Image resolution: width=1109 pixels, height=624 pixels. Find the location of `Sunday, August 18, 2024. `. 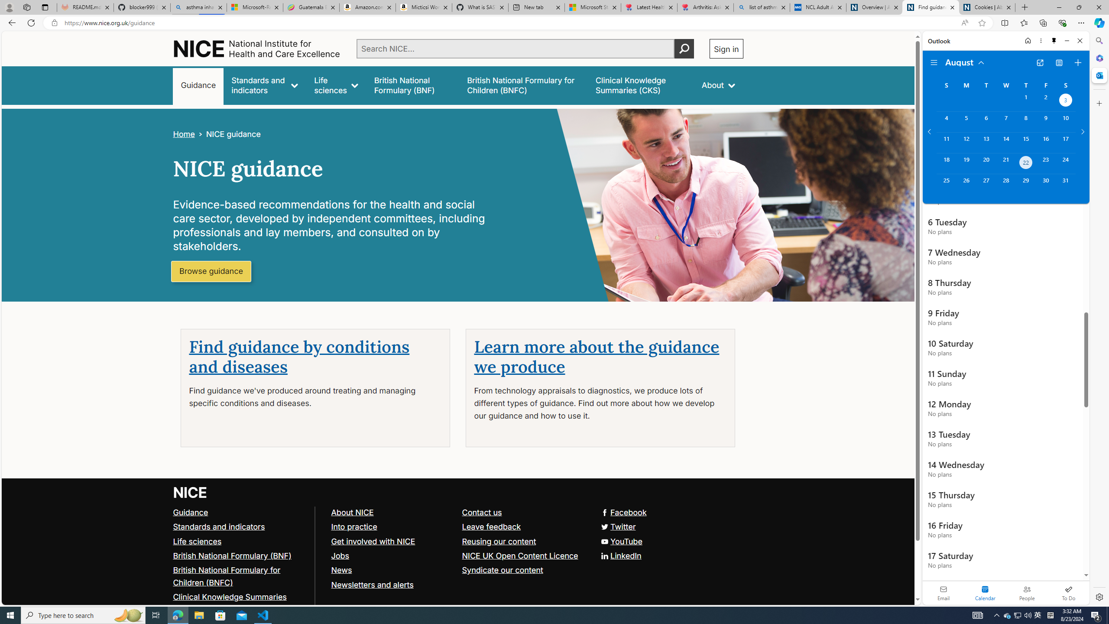

Sunday, August 18, 2024.  is located at coordinates (946, 163).